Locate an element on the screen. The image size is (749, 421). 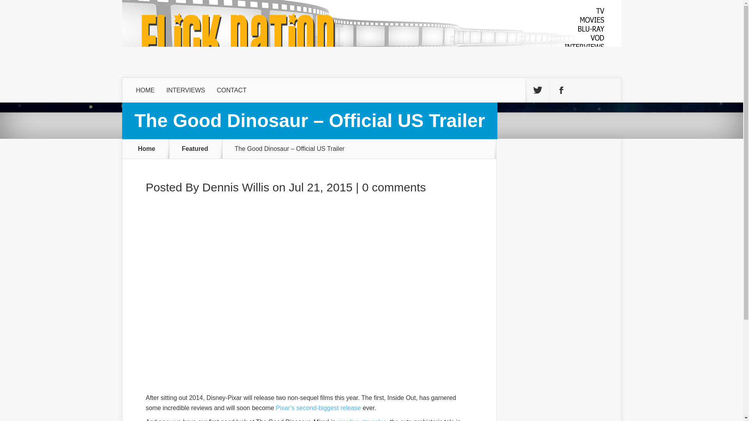
Dennis Willis is located at coordinates (236, 187).